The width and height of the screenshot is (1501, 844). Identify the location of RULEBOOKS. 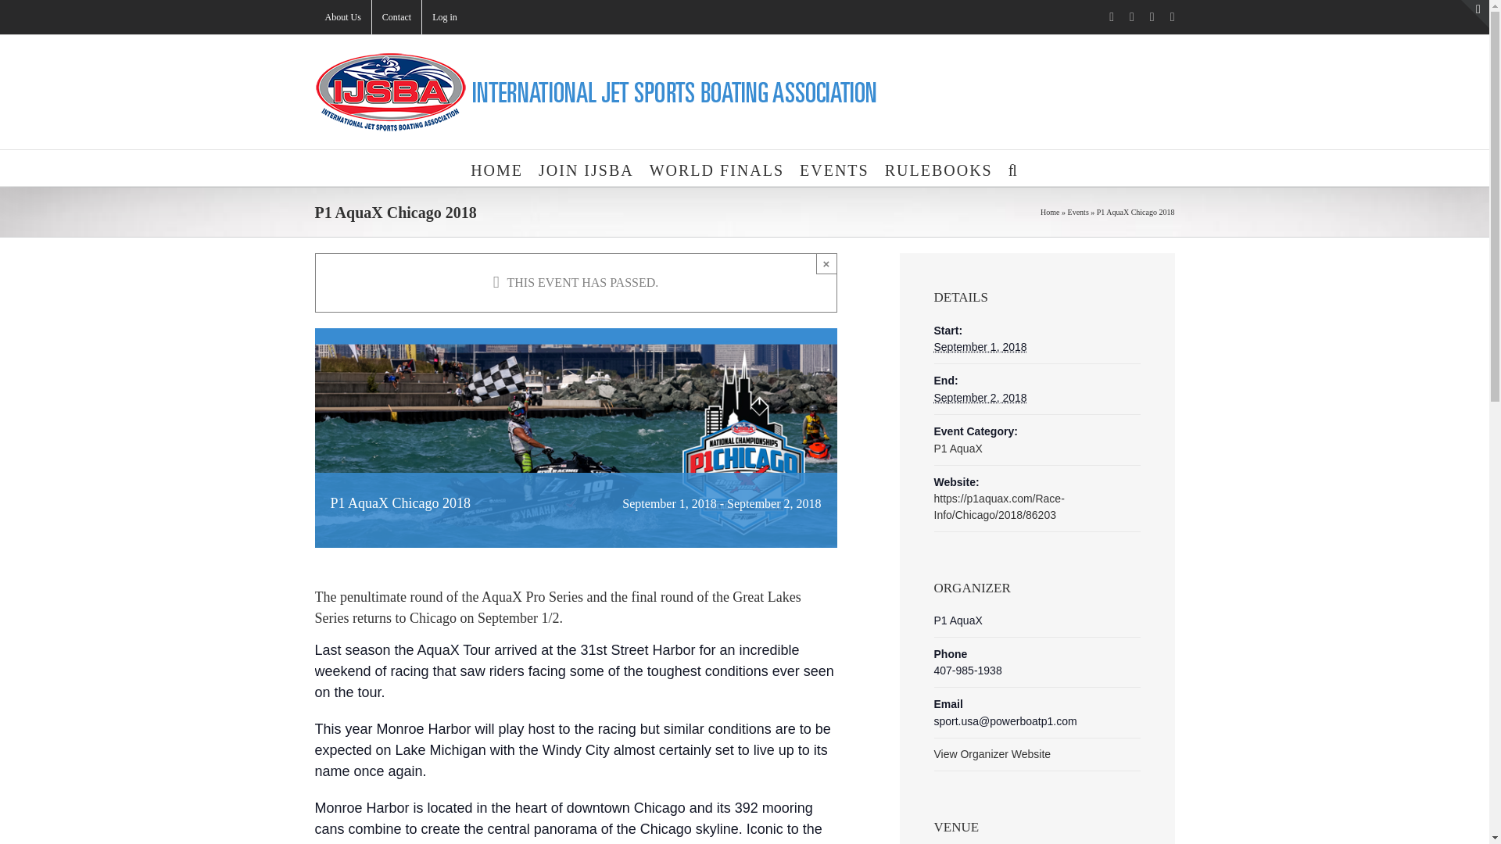
(938, 167).